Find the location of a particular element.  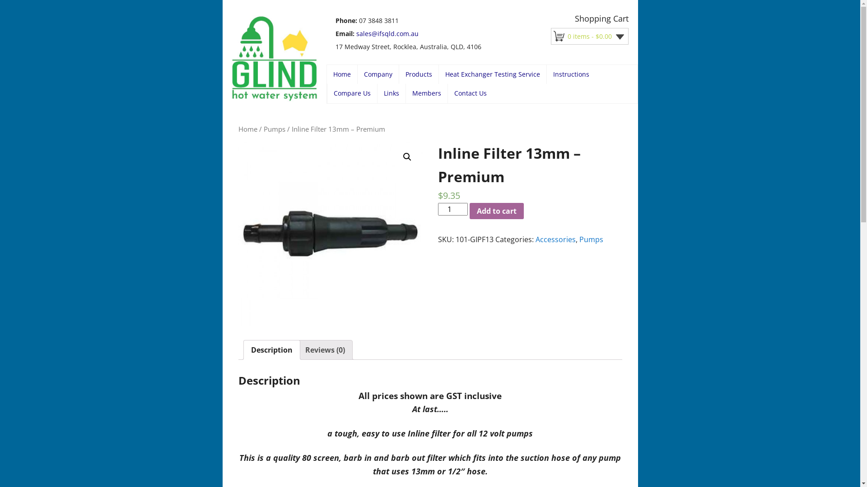

Pumps is located at coordinates (591, 239).